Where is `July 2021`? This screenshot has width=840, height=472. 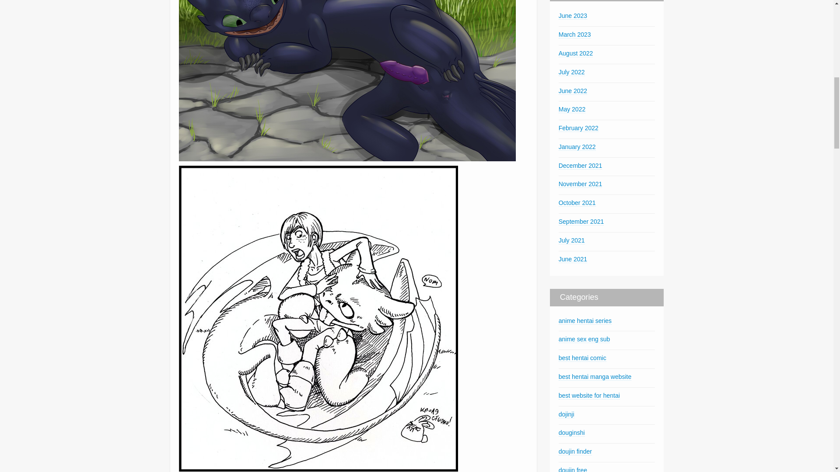
July 2021 is located at coordinates (571, 240).